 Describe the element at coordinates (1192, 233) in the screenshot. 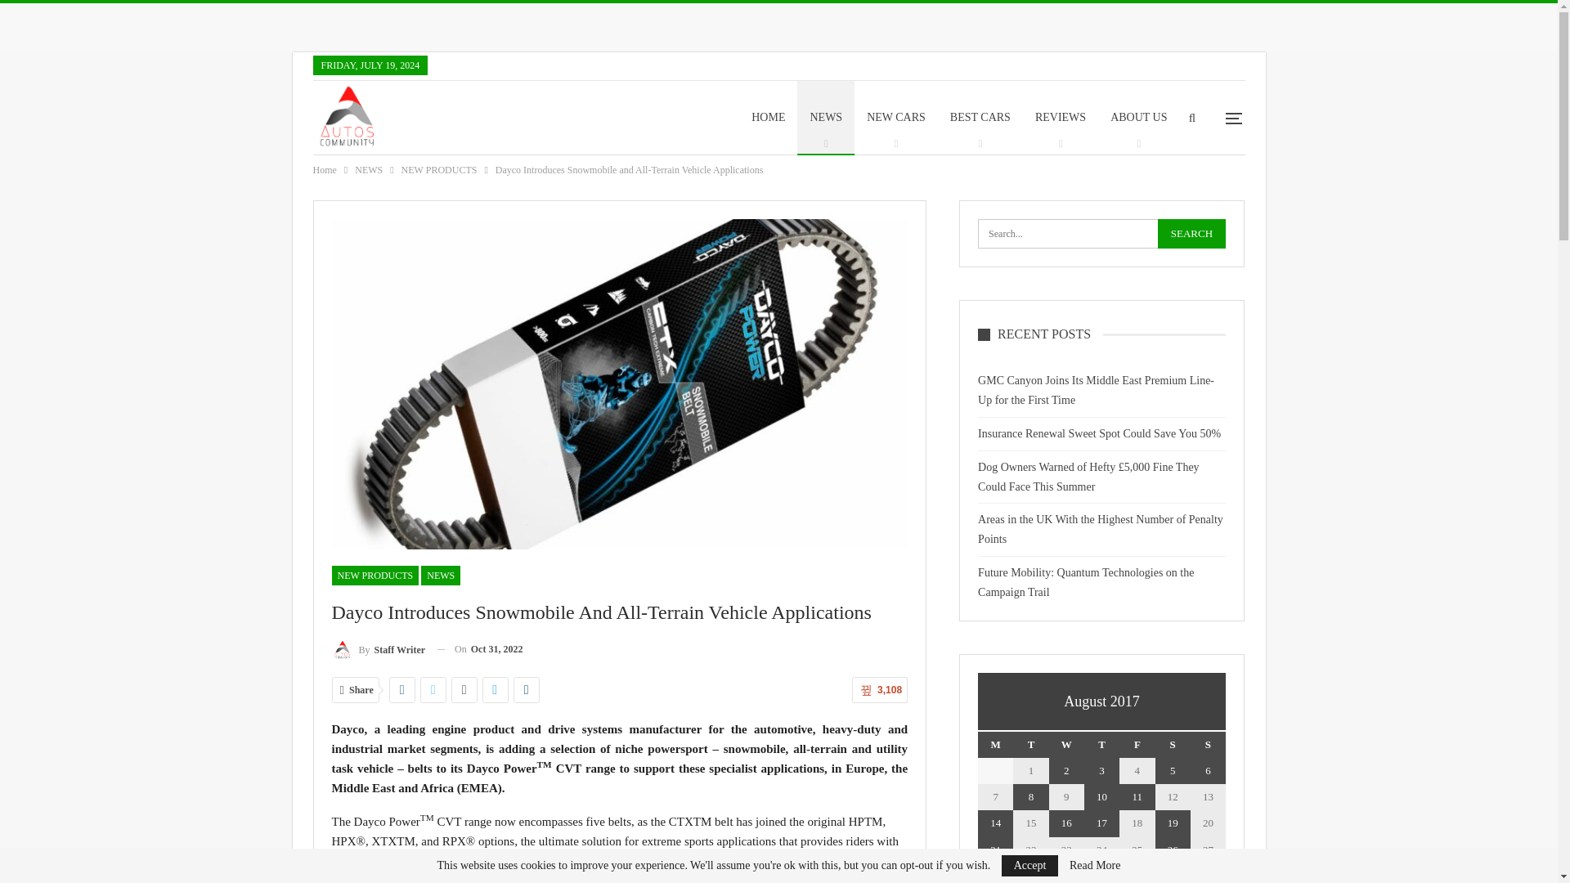

I see `Search` at that location.